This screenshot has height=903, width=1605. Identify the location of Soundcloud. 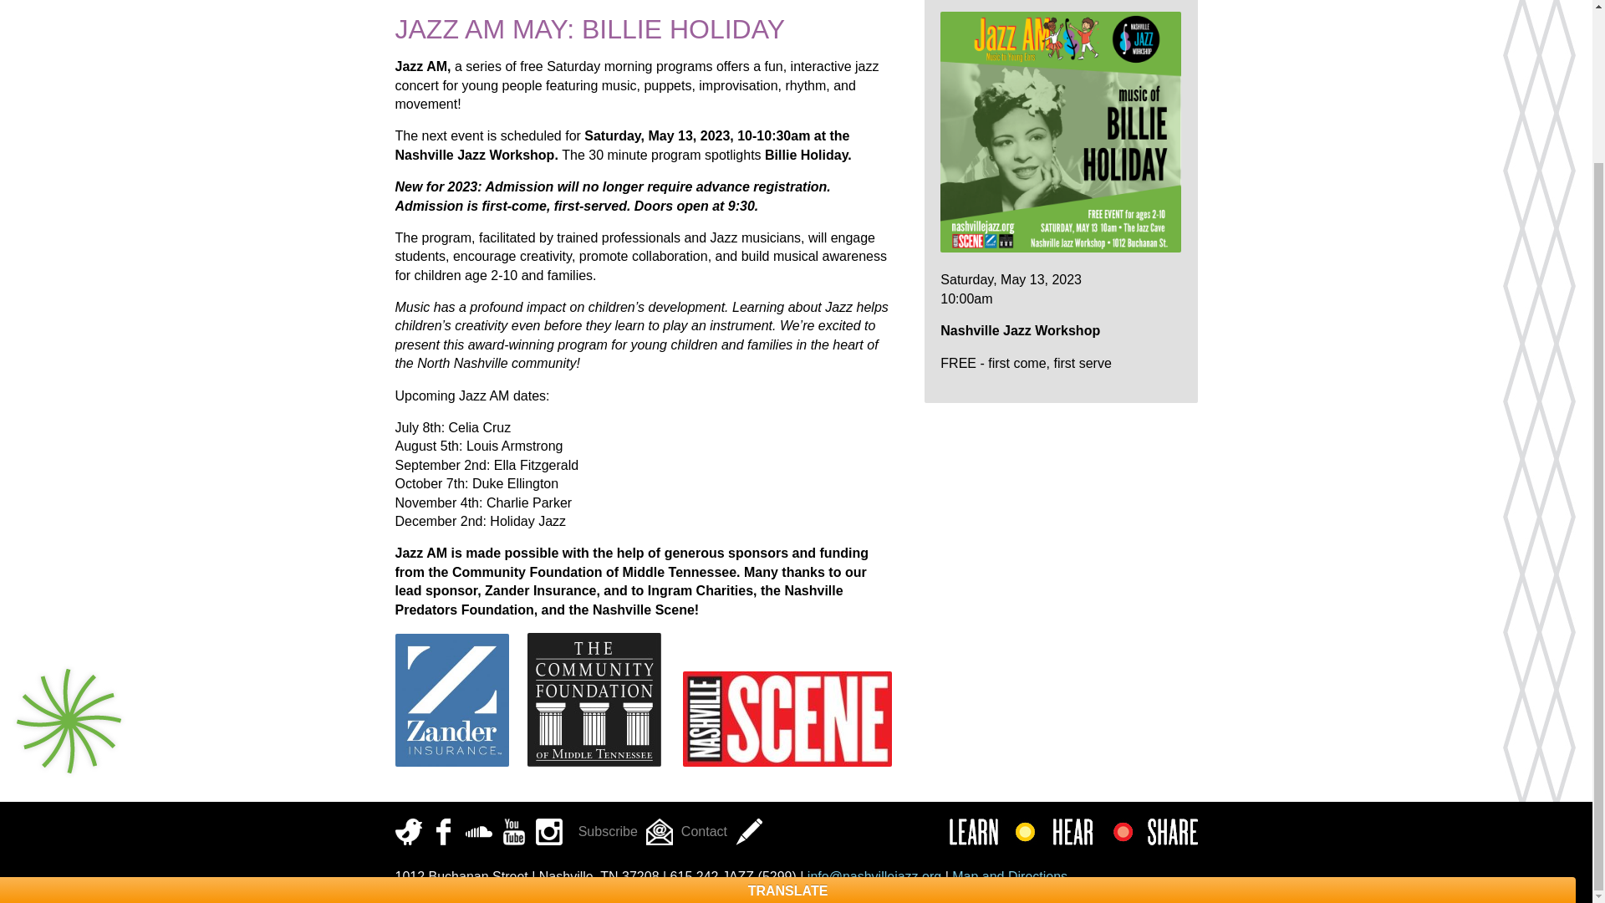
(478, 831).